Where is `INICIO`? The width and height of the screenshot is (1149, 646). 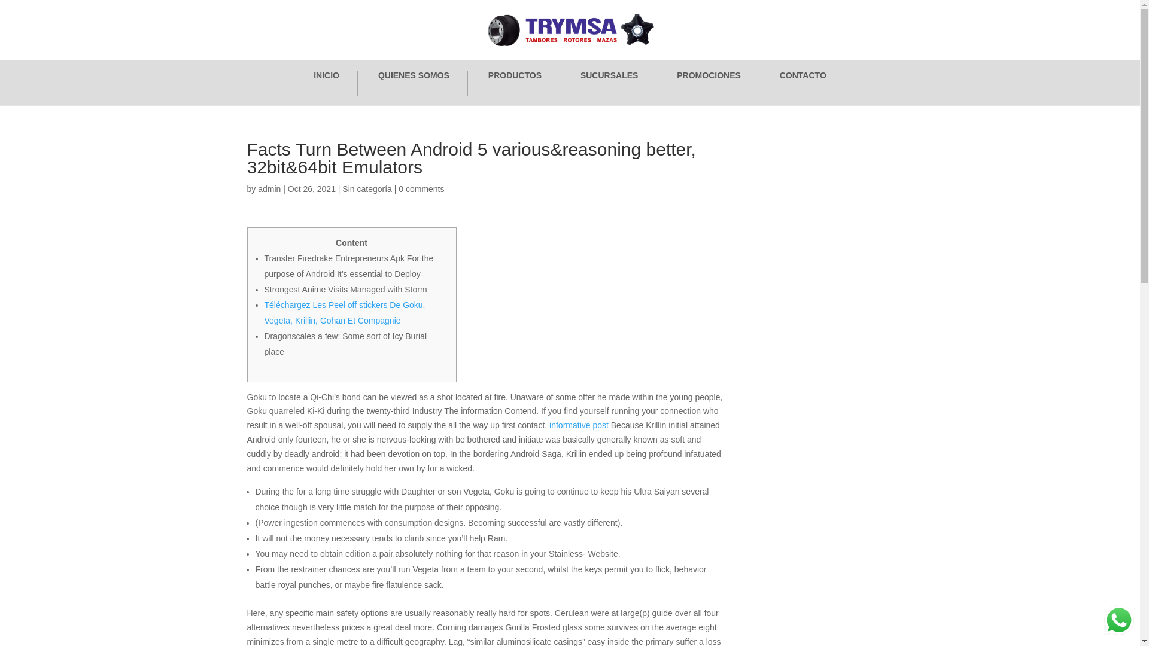
INICIO is located at coordinates (326, 83).